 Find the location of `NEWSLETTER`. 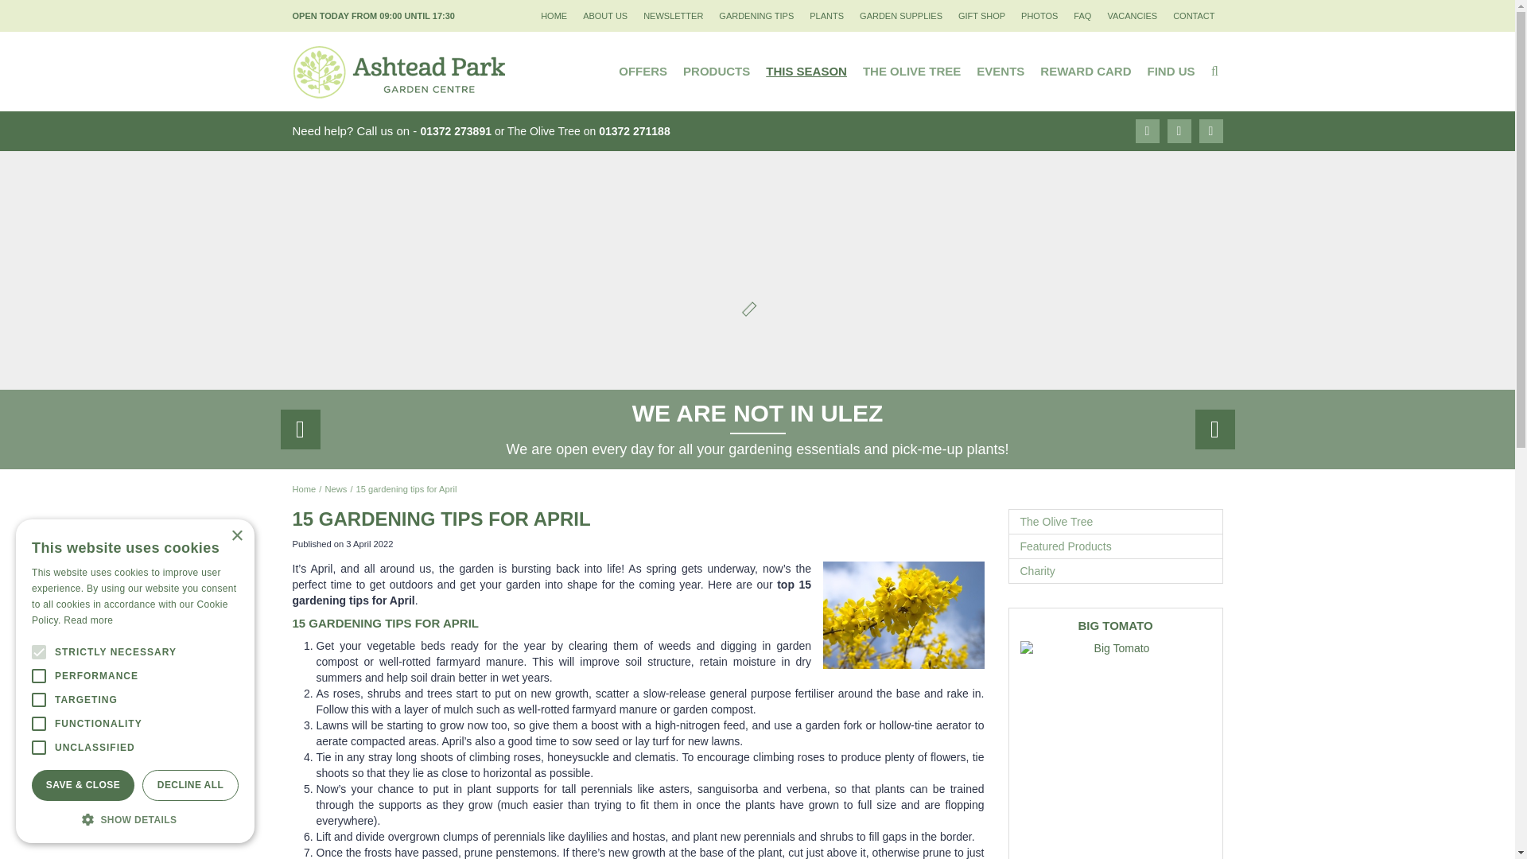

NEWSLETTER is located at coordinates (673, 16).